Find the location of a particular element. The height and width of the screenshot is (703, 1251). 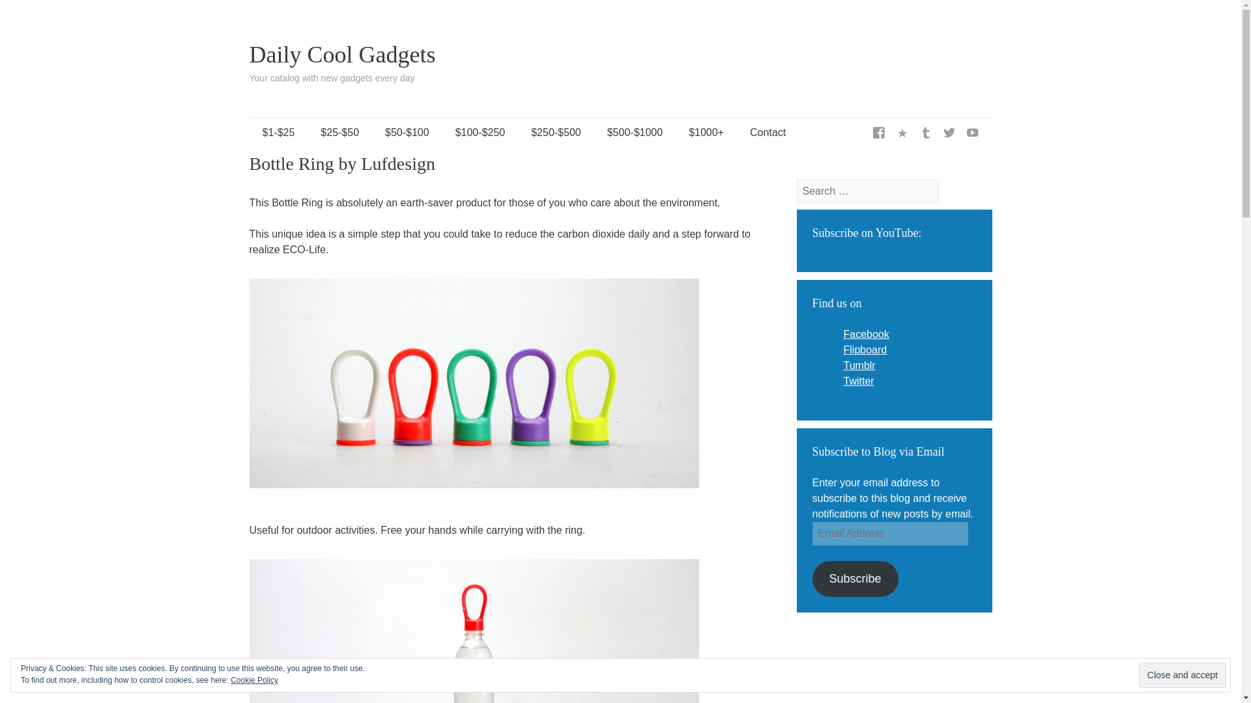

Daily Cool Gadgets is located at coordinates (342, 54).